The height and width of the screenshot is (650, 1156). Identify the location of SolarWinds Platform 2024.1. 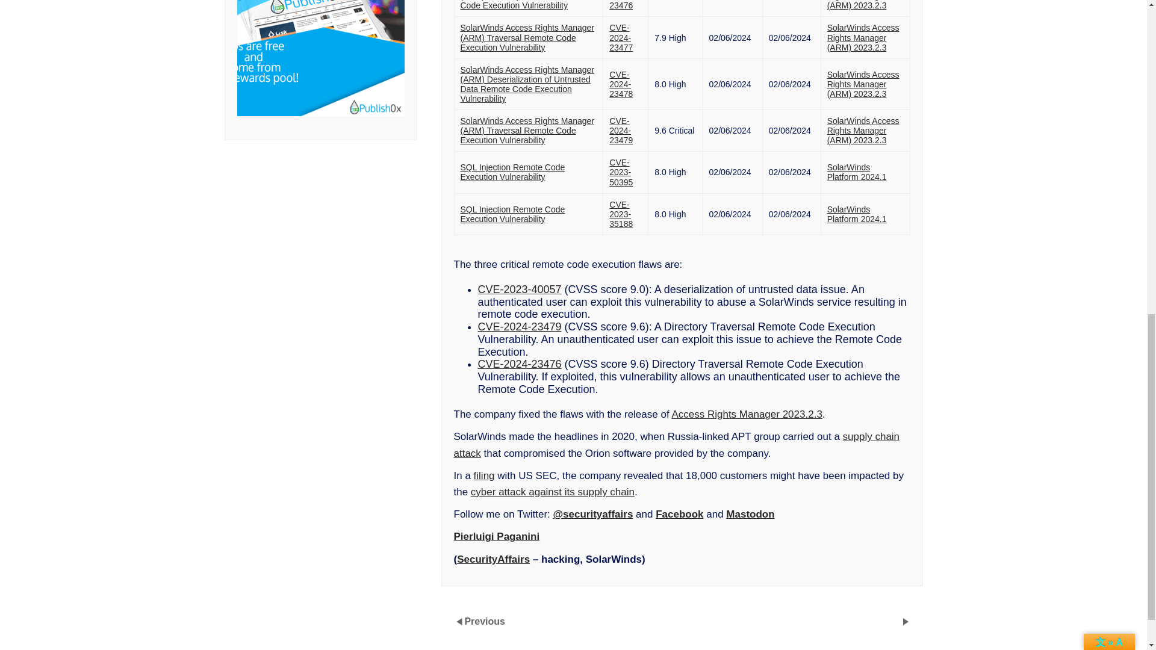
(857, 214).